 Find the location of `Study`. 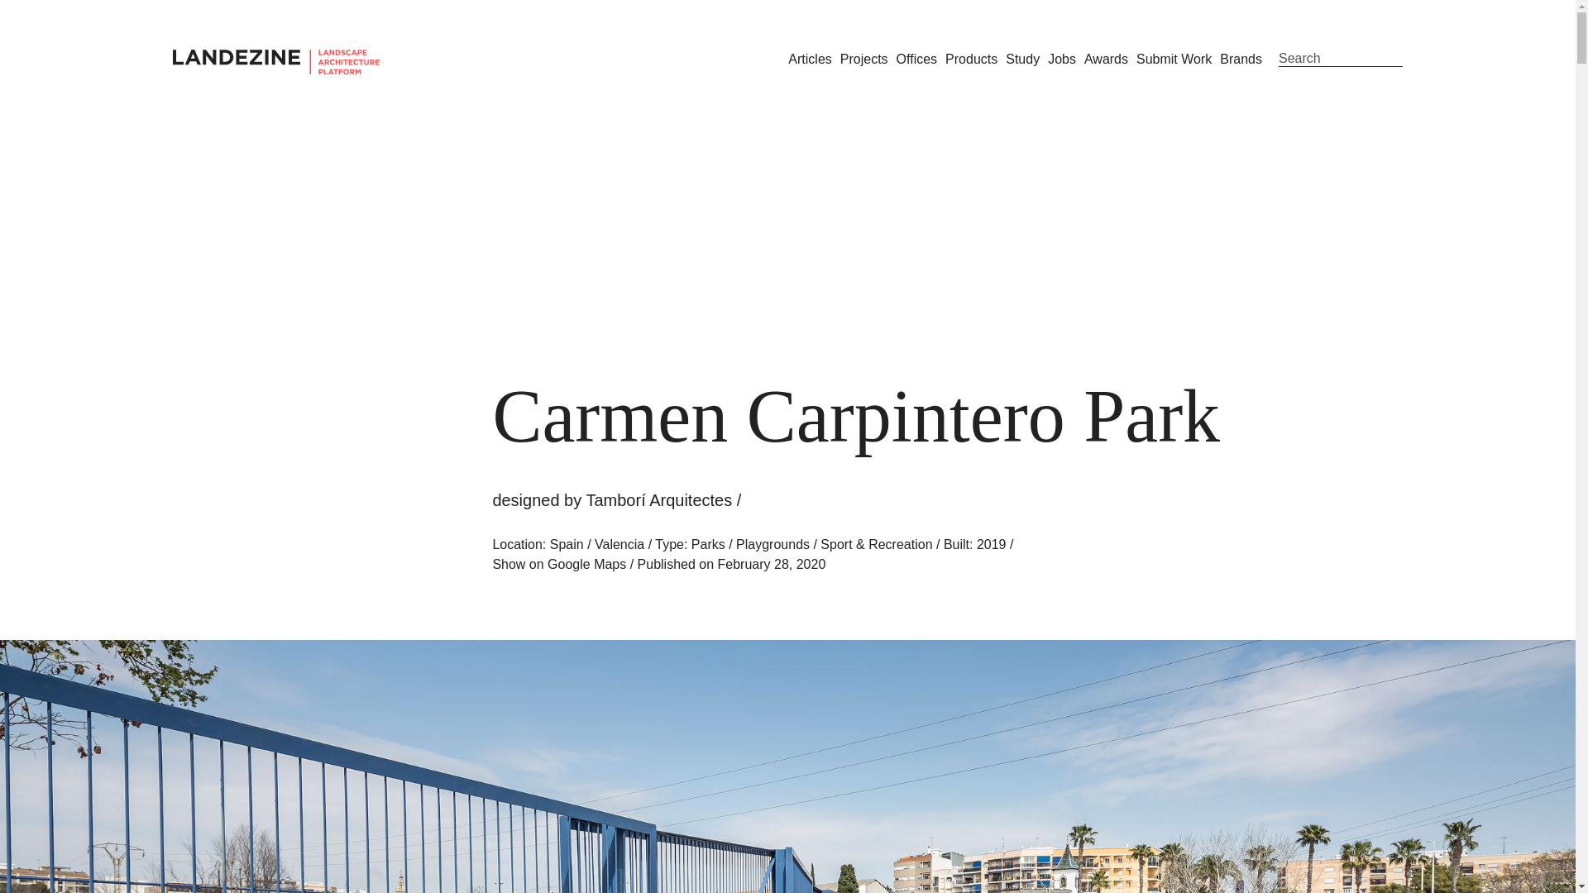

Study is located at coordinates (1022, 58).